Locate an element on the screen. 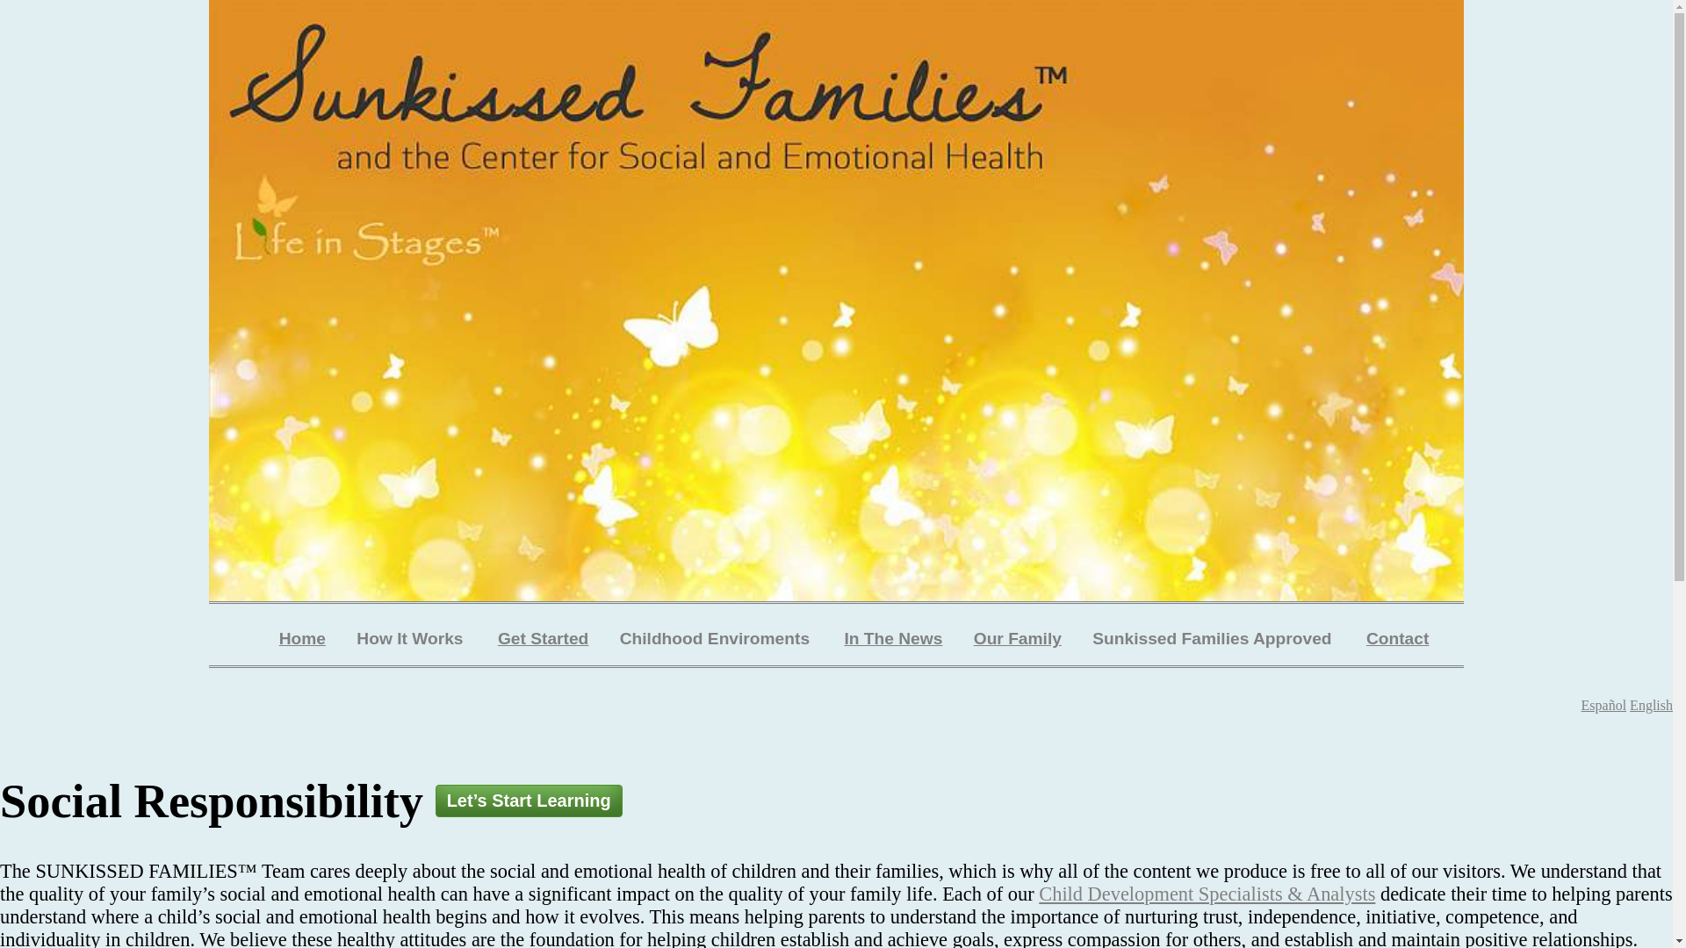 This screenshot has height=948, width=1686. In The News is located at coordinates (893, 639).